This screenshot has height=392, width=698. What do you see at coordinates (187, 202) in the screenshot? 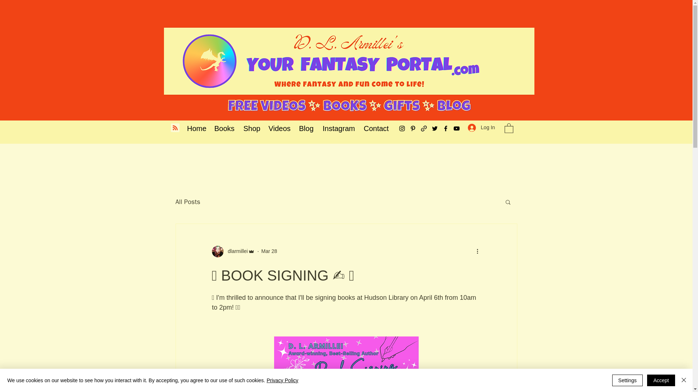
I see `All Posts` at bounding box center [187, 202].